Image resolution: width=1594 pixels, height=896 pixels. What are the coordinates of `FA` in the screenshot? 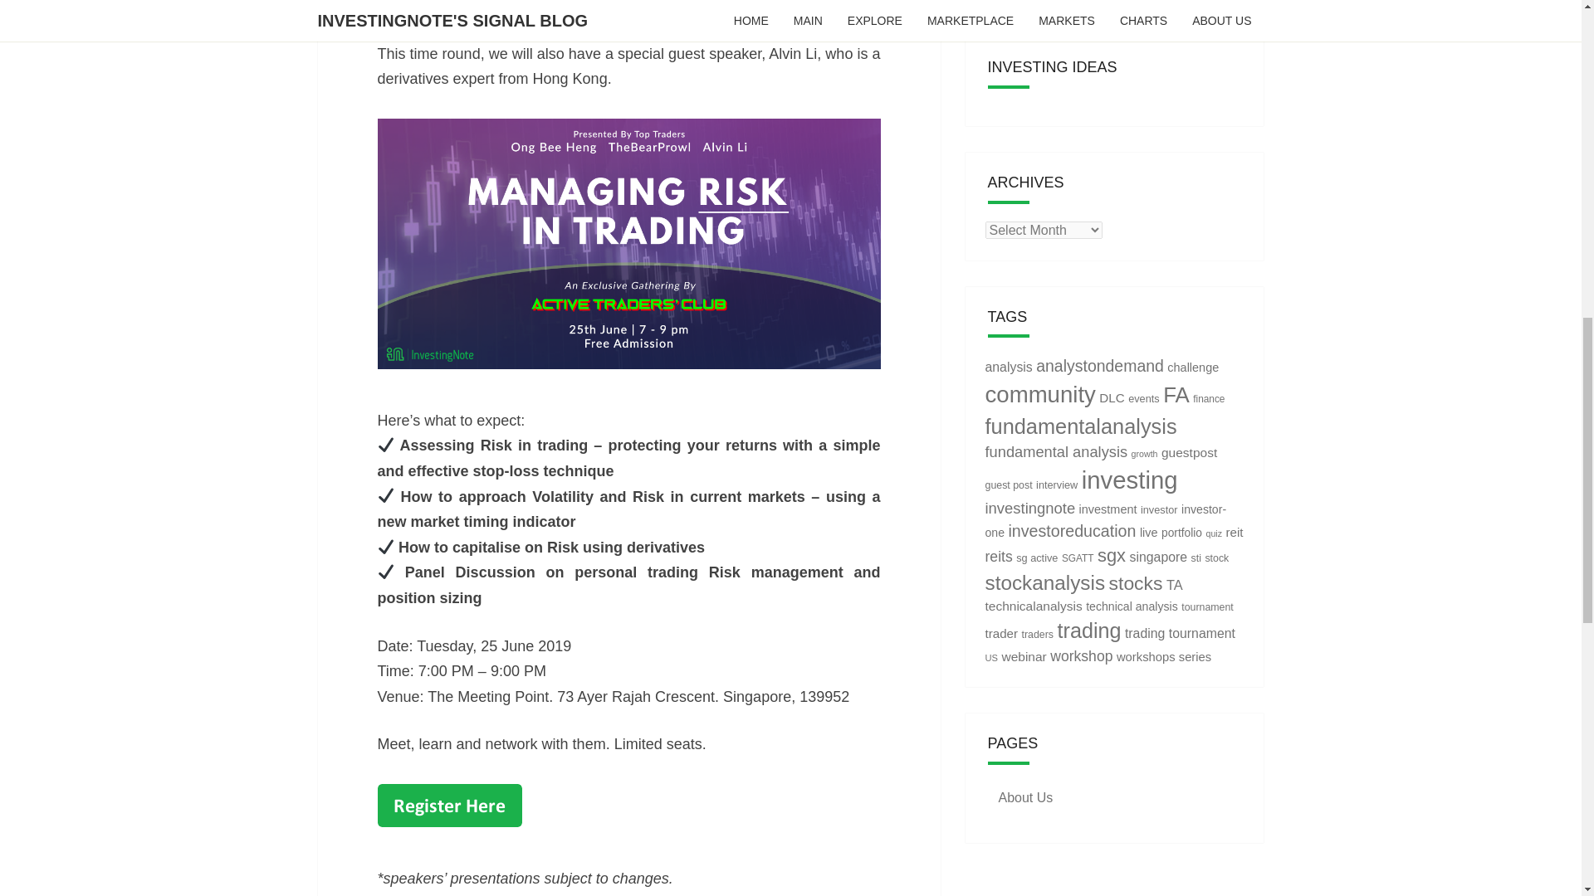 It's located at (1176, 395).